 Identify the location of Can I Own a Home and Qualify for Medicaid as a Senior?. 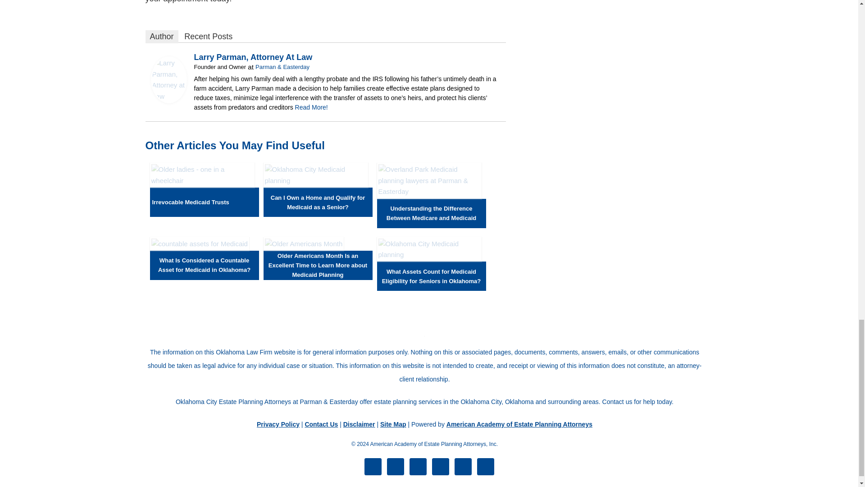
(318, 202).